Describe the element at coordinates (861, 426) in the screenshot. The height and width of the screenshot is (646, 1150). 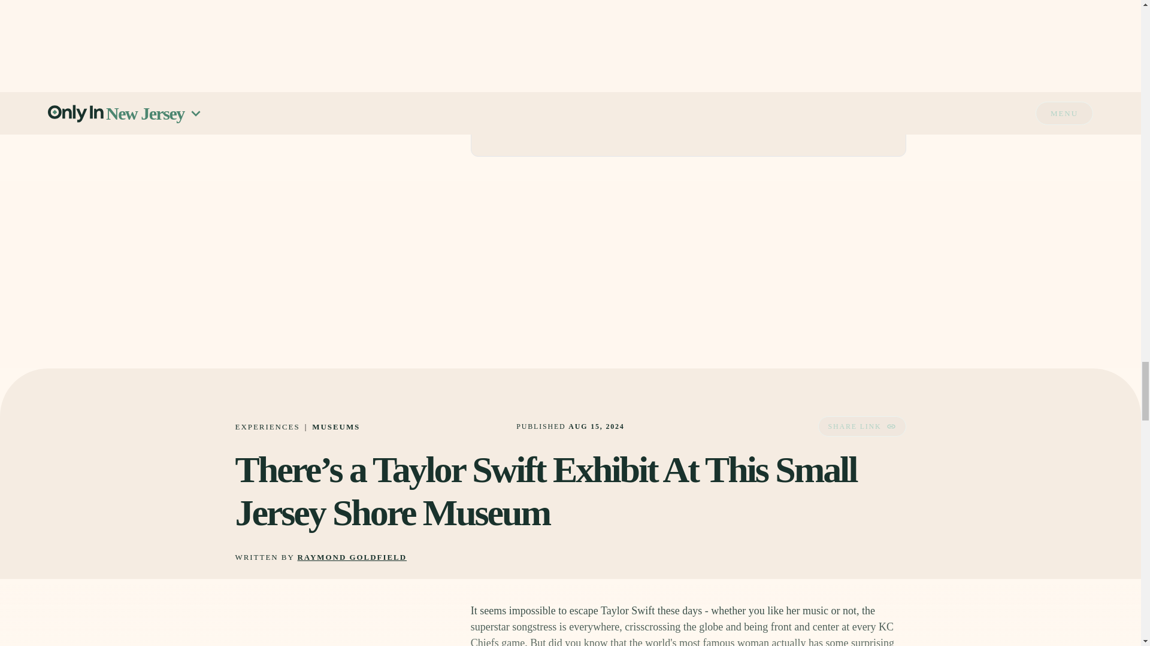
I see `SHARE LINK` at that location.